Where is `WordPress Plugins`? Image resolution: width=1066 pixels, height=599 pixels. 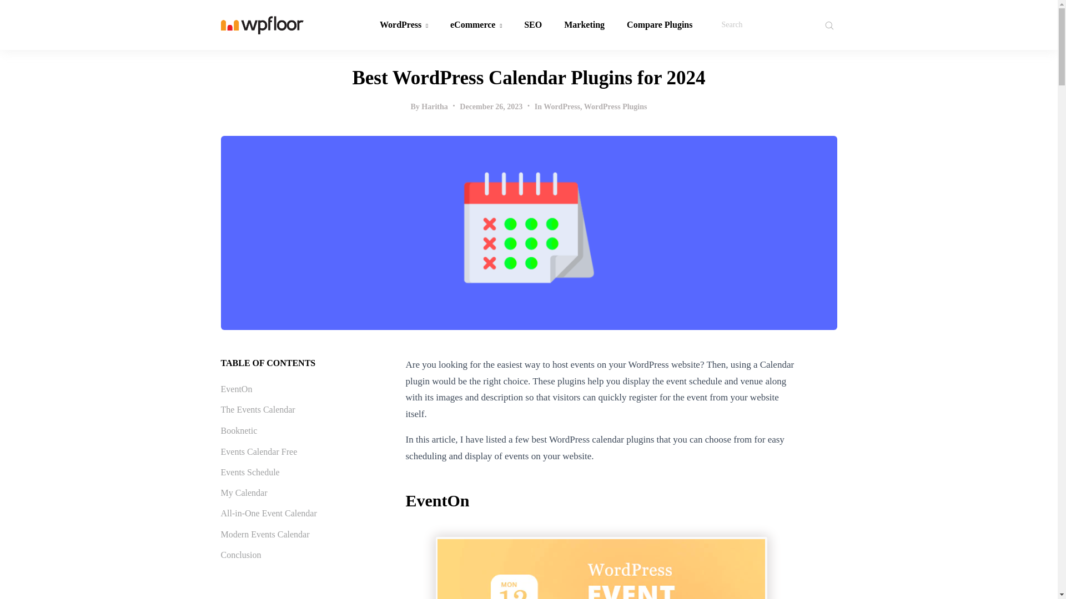
WordPress Plugins is located at coordinates (615, 106).